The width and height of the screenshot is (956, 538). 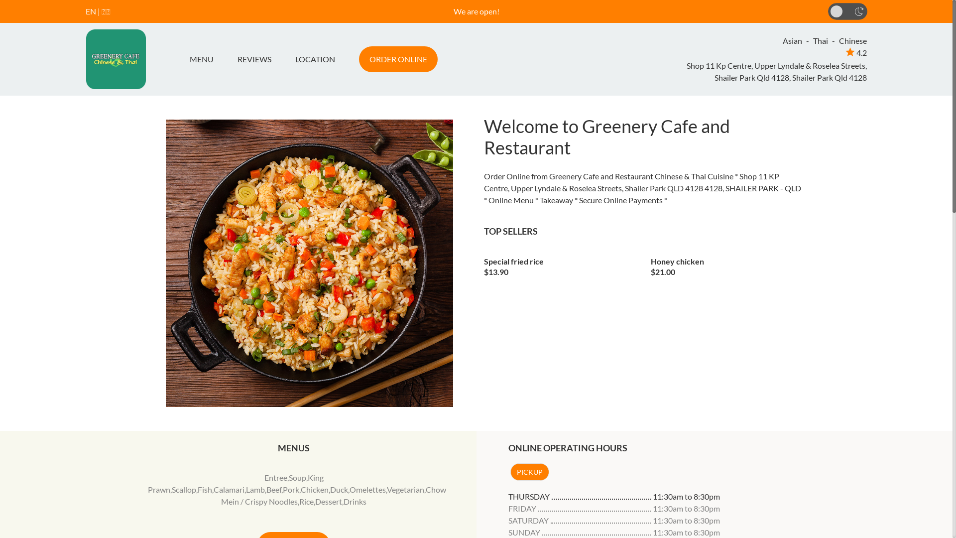 I want to click on Vegetarian, so click(x=405, y=489).